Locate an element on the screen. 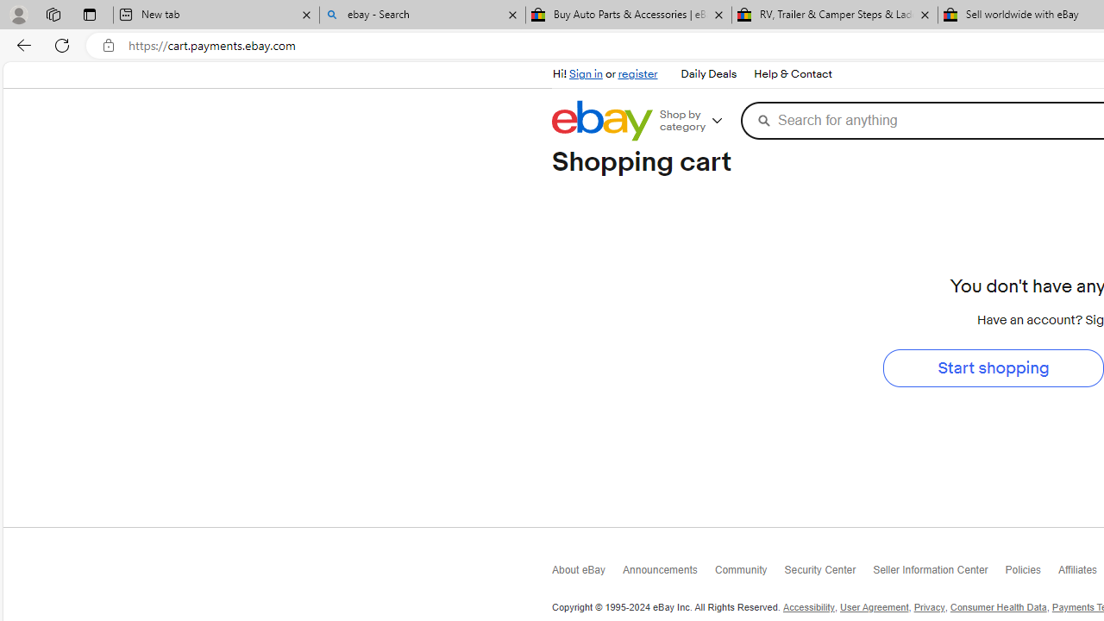 This screenshot has height=621, width=1104. About eBay is located at coordinates (588, 574).